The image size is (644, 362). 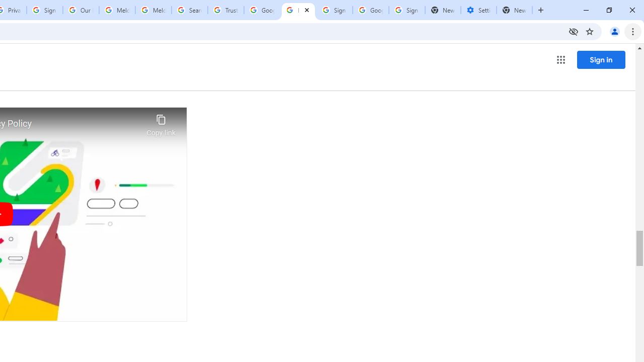 I want to click on Sign in - Google Accounts, so click(x=44, y=10).